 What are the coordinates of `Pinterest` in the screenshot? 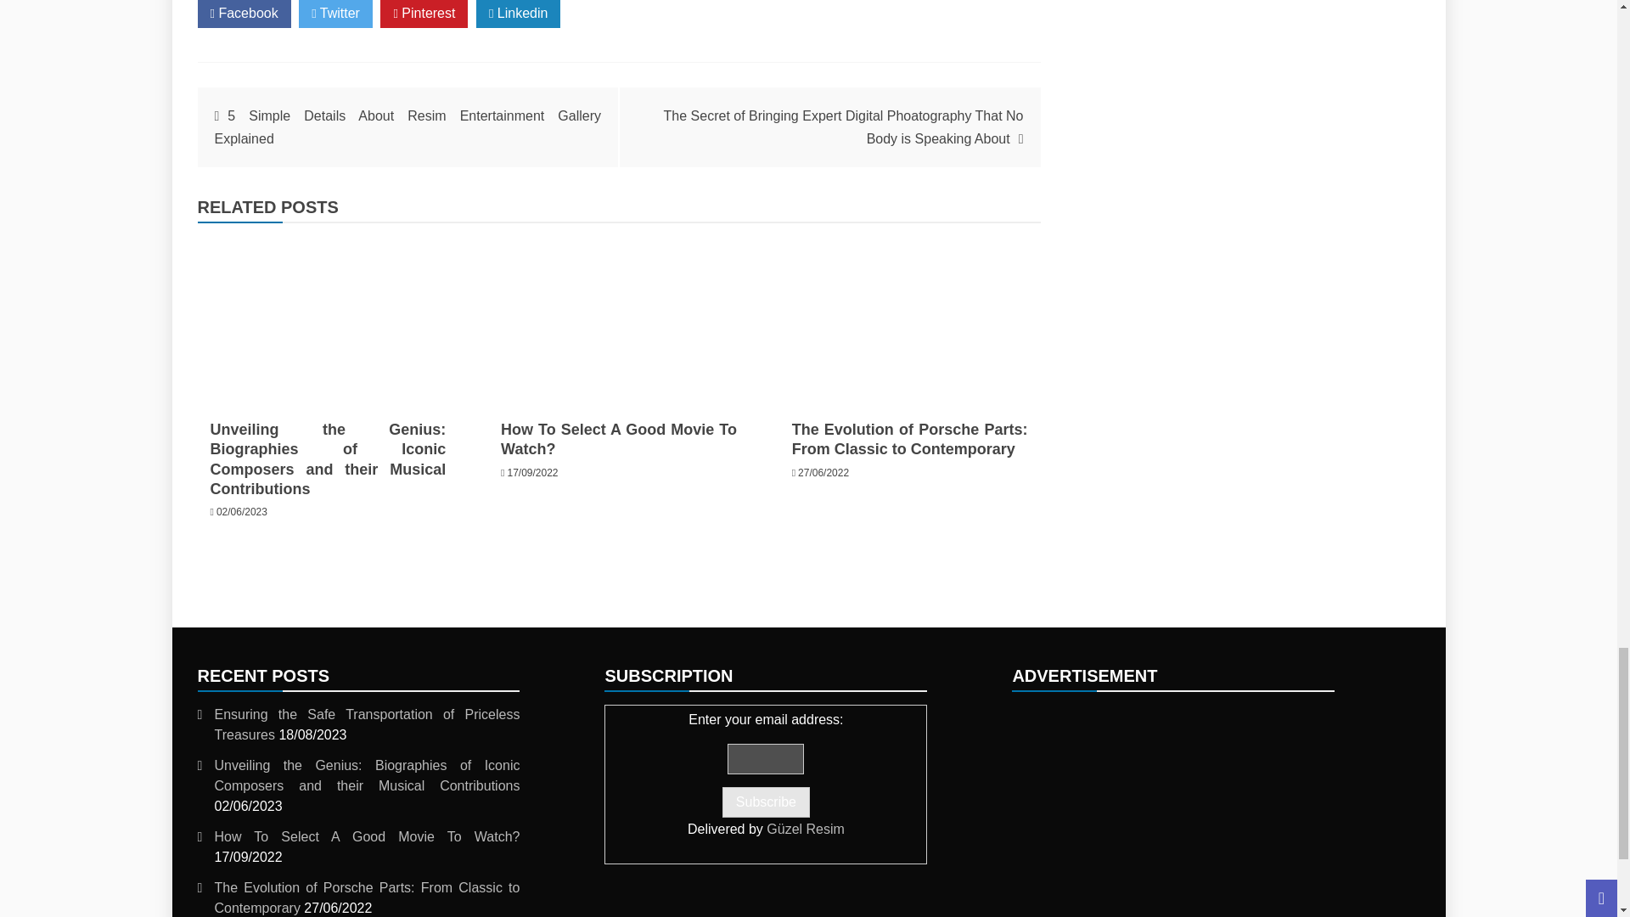 It's located at (424, 14).